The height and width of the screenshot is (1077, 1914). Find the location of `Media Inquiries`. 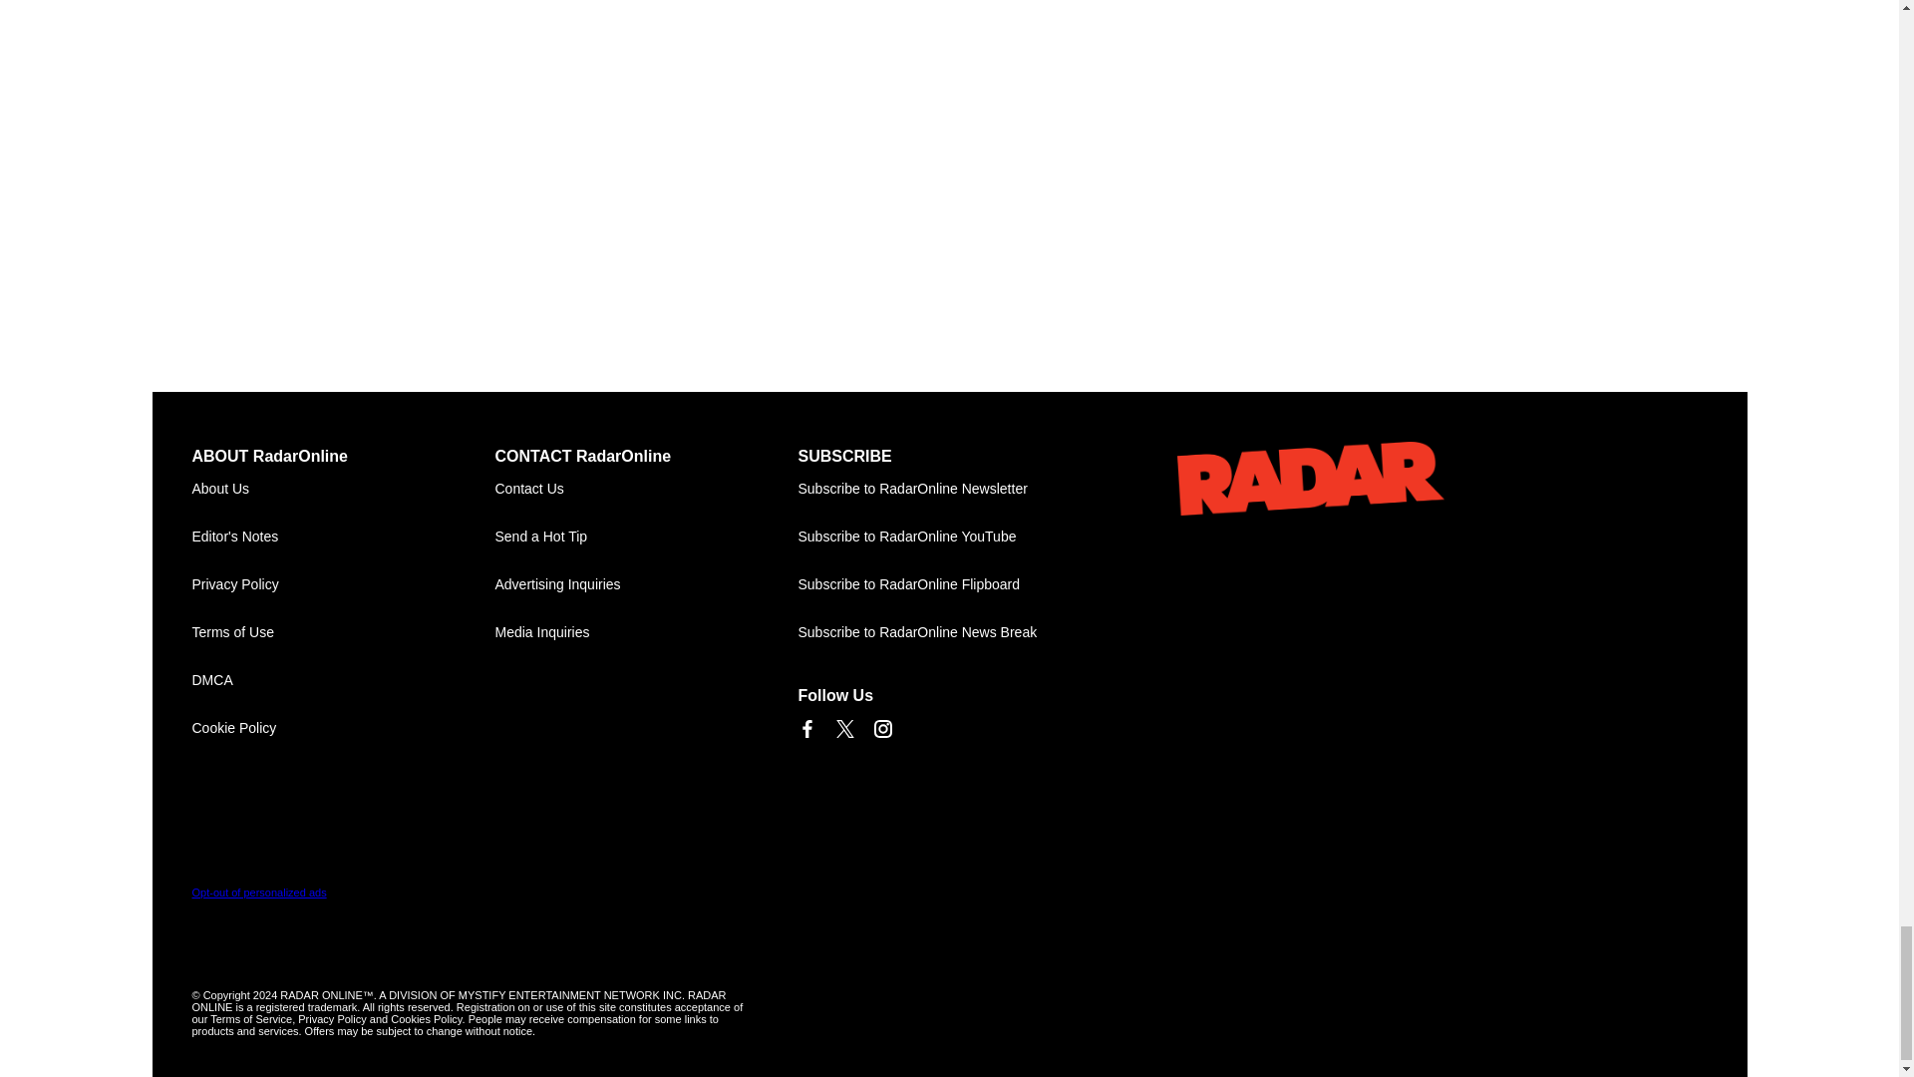

Media Inquiries is located at coordinates (646, 632).